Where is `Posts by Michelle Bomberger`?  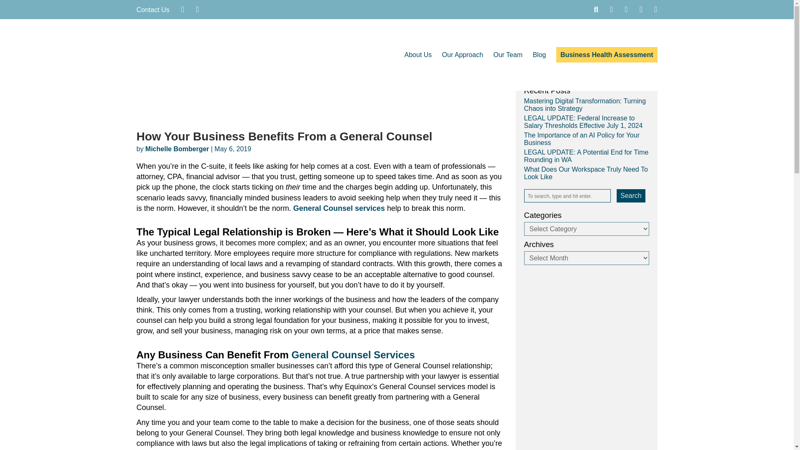 Posts by Michelle Bomberger is located at coordinates (177, 149).